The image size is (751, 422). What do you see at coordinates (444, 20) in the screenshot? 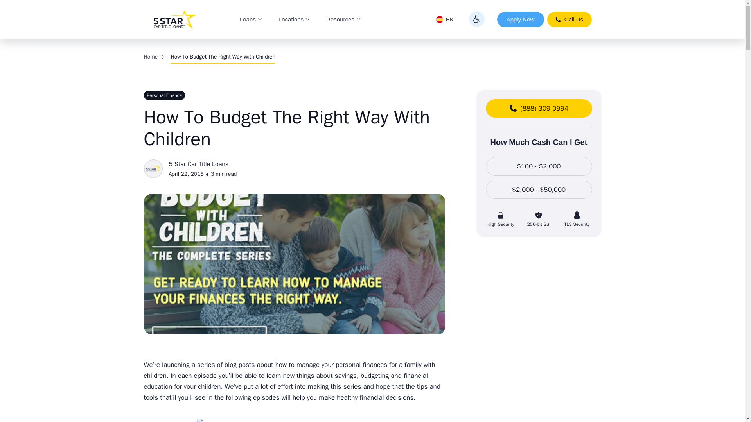
I see `ES` at bounding box center [444, 20].